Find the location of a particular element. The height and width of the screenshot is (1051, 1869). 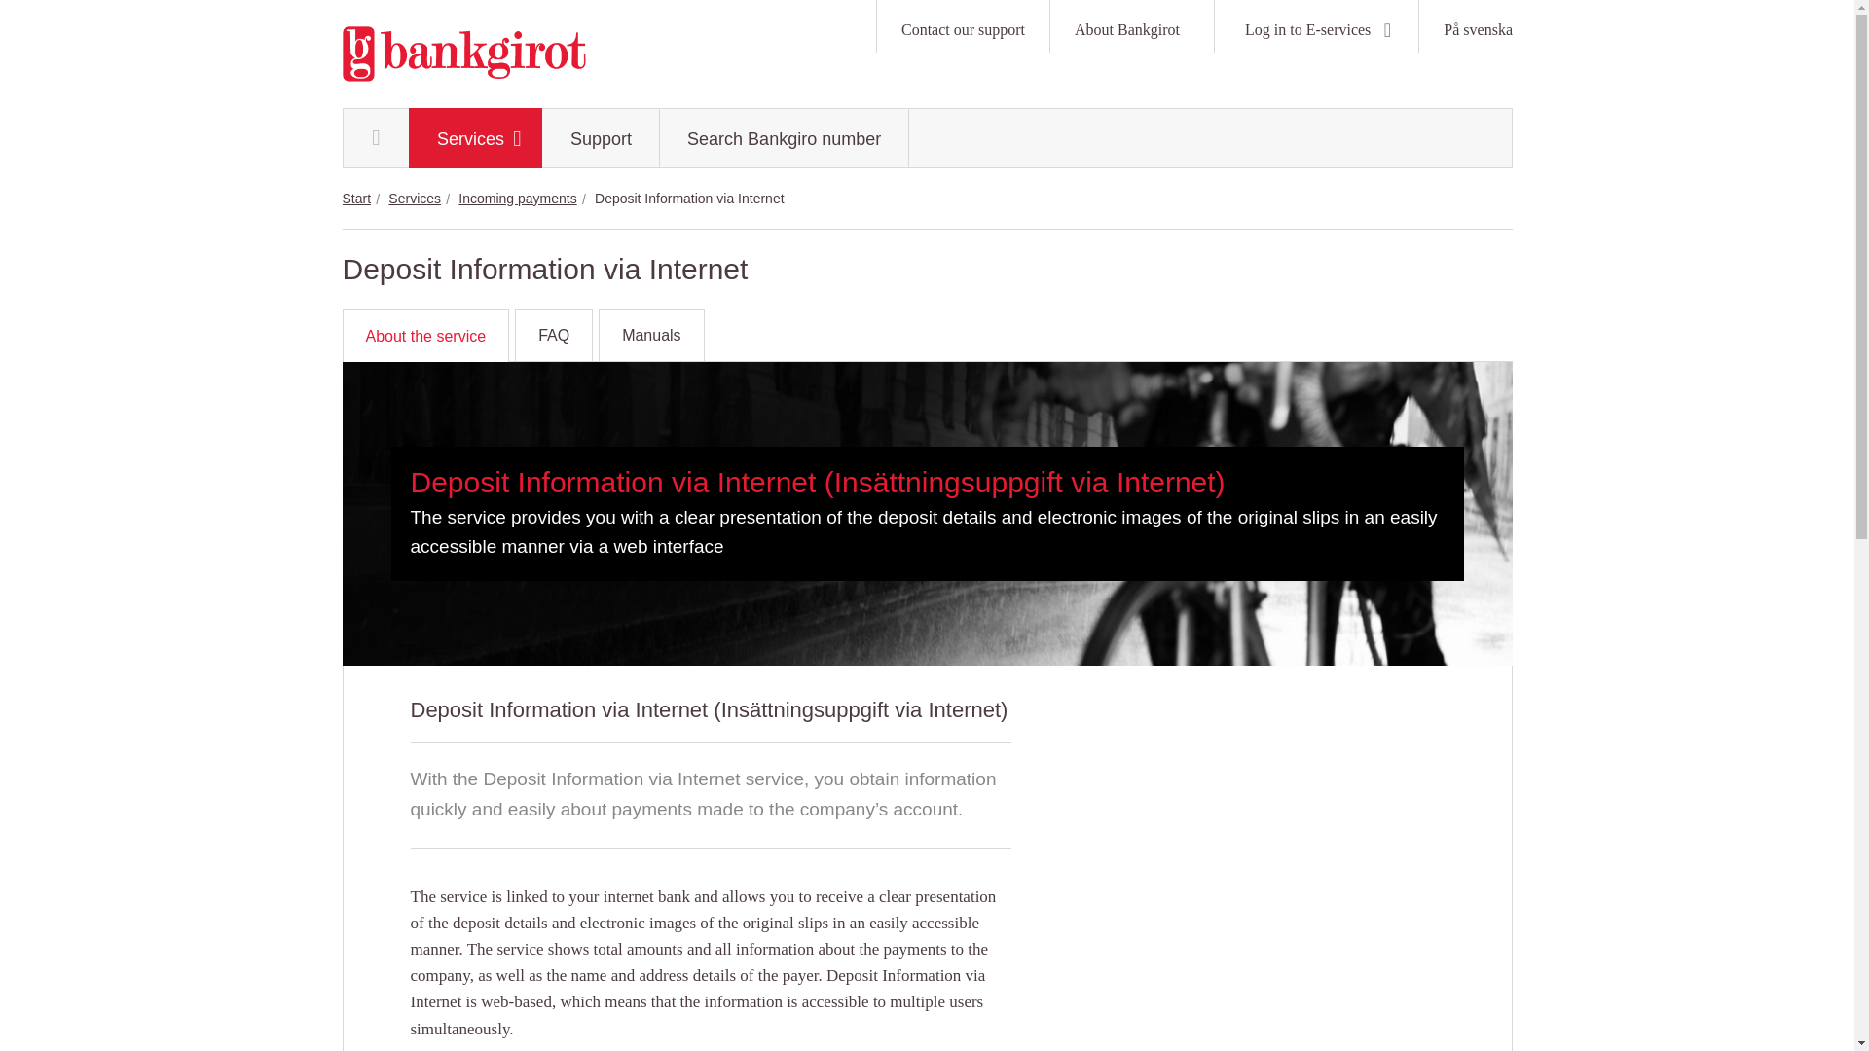

Search Bankgiro number is located at coordinates (784, 138).